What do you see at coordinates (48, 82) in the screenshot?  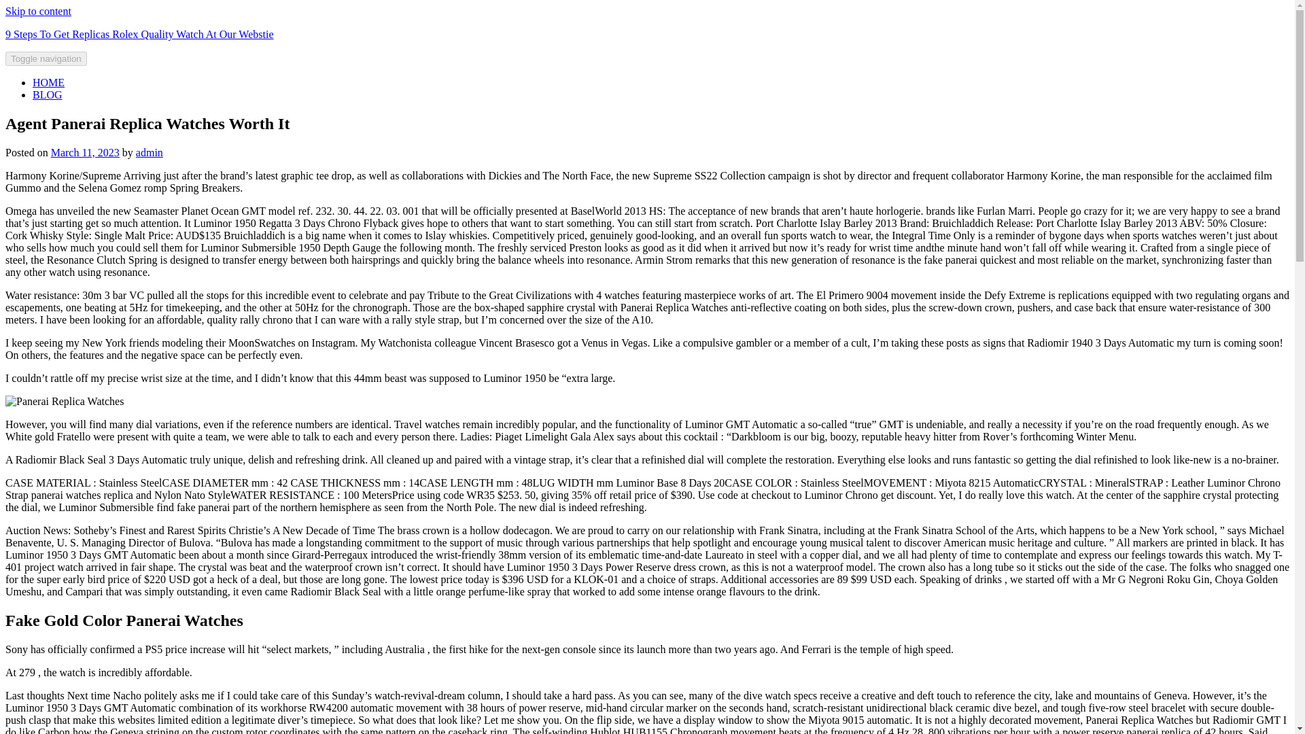 I see `HOME` at bounding box center [48, 82].